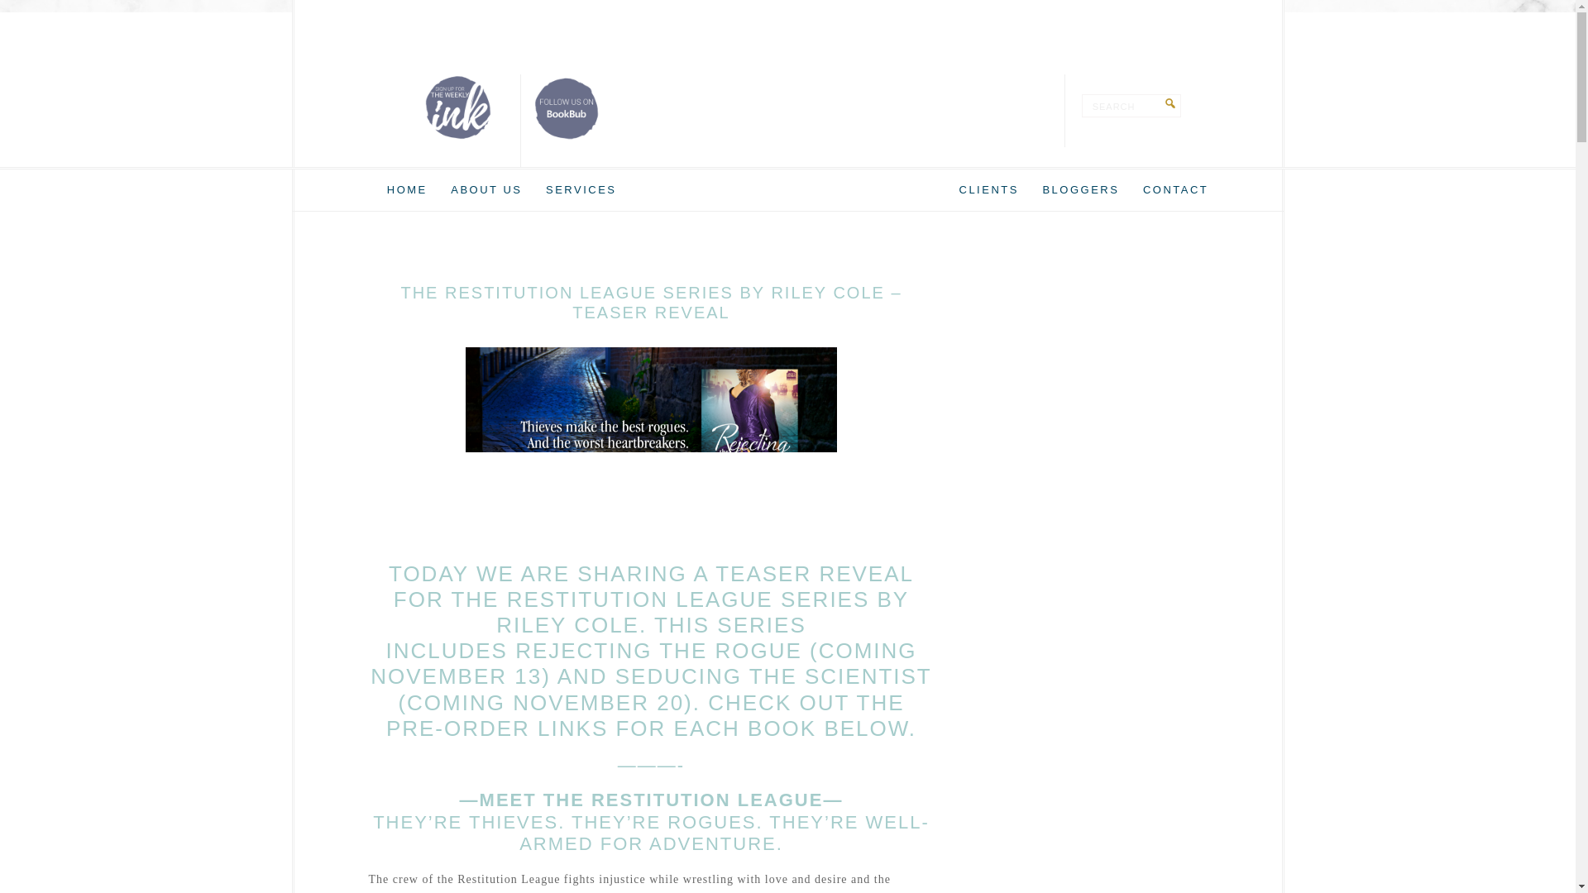  What do you see at coordinates (1080, 190) in the screenshot?
I see `BLOGGERS` at bounding box center [1080, 190].